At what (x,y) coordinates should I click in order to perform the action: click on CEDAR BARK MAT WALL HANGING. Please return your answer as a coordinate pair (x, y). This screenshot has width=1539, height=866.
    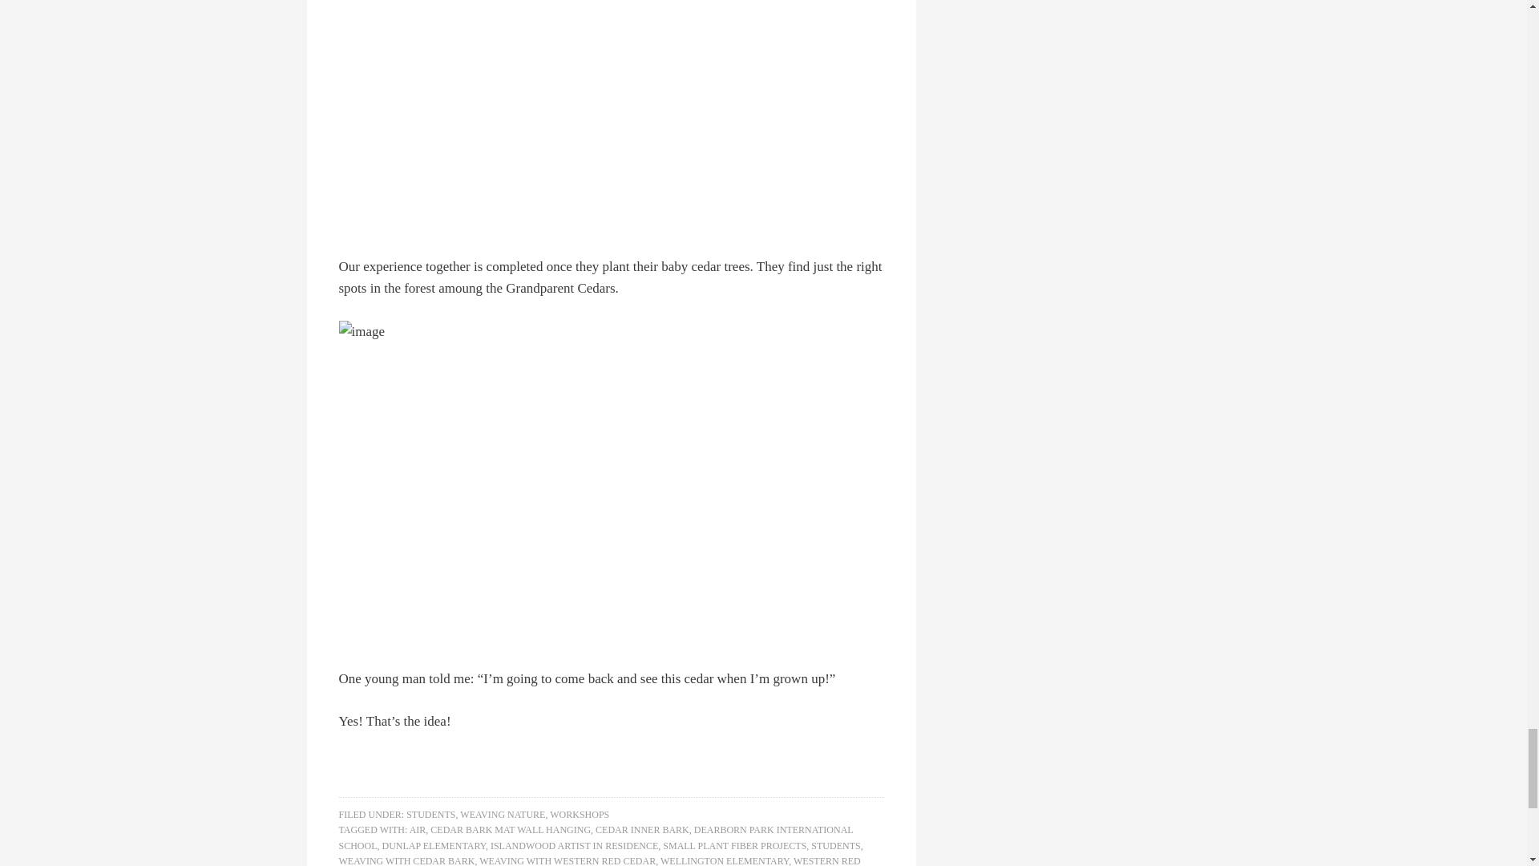
    Looking at the image, I should click on (511, 830).